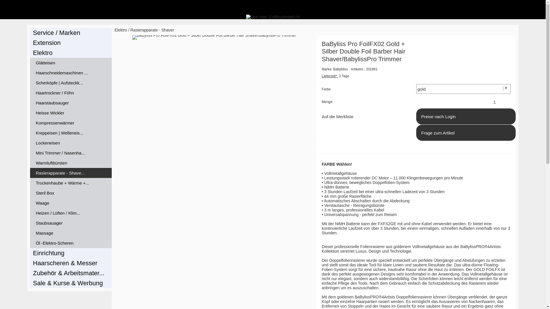 The height and width of the screenshot is (309, 550). What do you see at coordinates (335, 76) in the screenshot?
I see `Lieferzeit*: 3 Tage` at bounding box center [335, 76].